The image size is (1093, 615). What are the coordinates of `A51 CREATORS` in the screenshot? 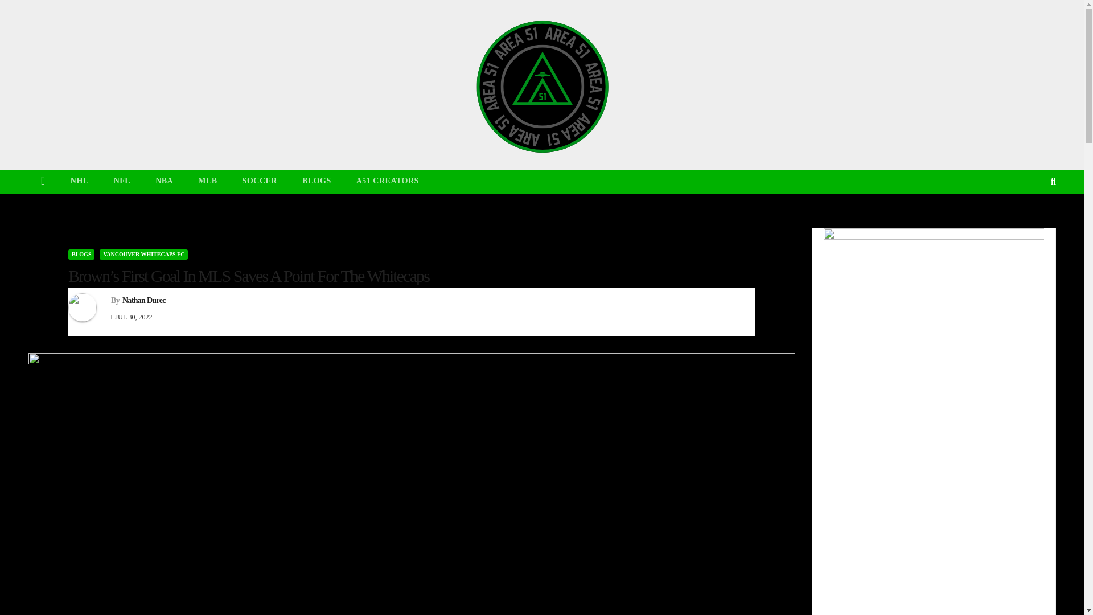 It's located at (388, 181).